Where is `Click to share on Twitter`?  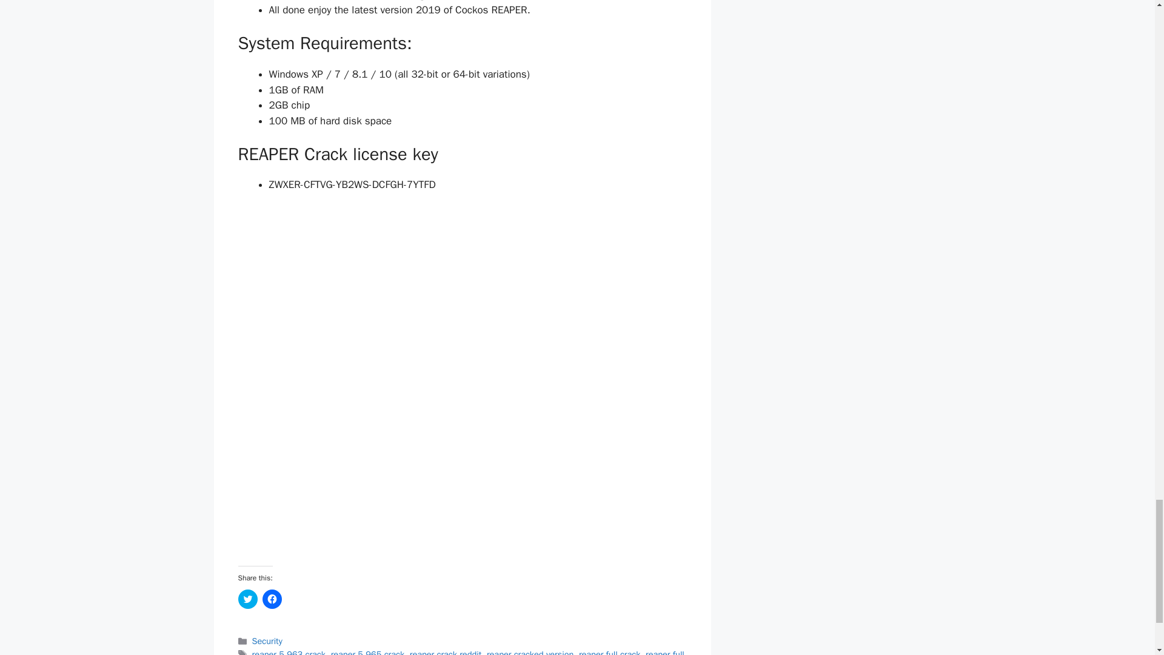
Click to share on Twitter is located at coordinates (247, 599).